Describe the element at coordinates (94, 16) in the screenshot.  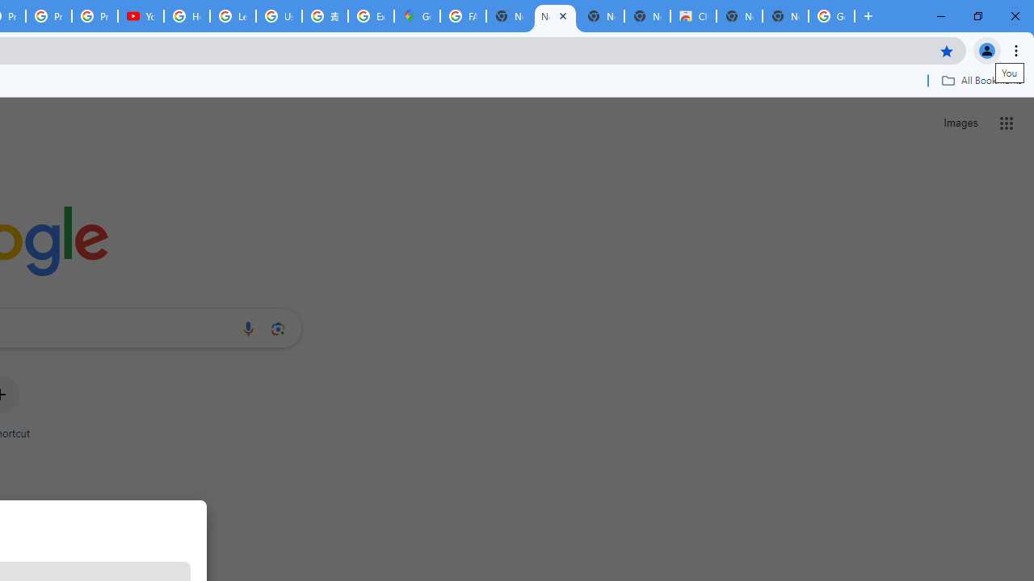
I see `Privacy Checkup` at that location.